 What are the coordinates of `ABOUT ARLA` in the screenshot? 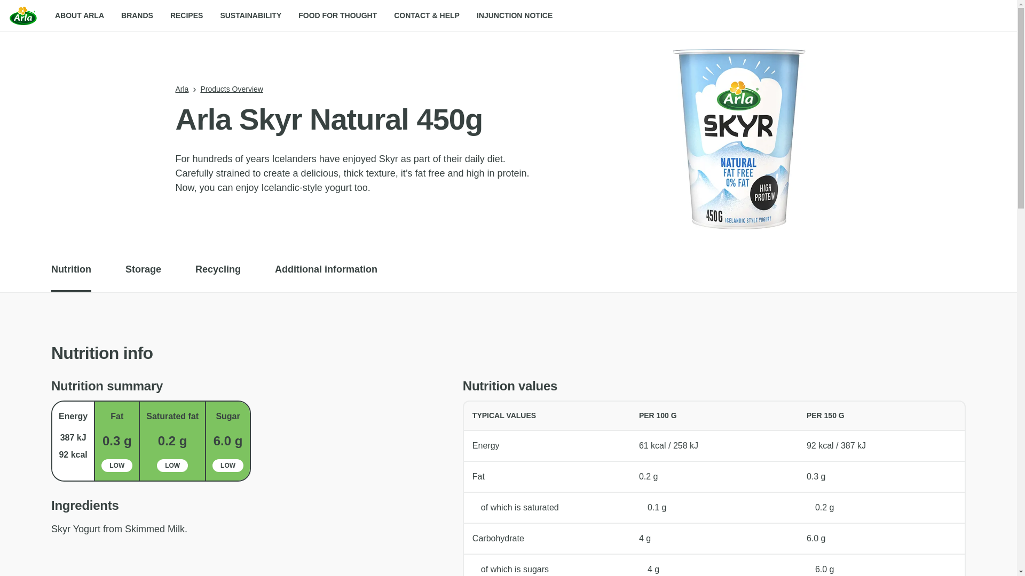 It's located at (79, 16).